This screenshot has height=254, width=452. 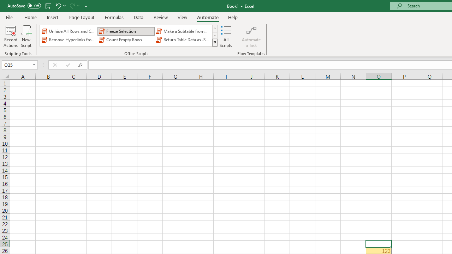 What do you see at coordinates (160, 17) in the screenshot?
I see `Review` at bounding box center [160, 17].